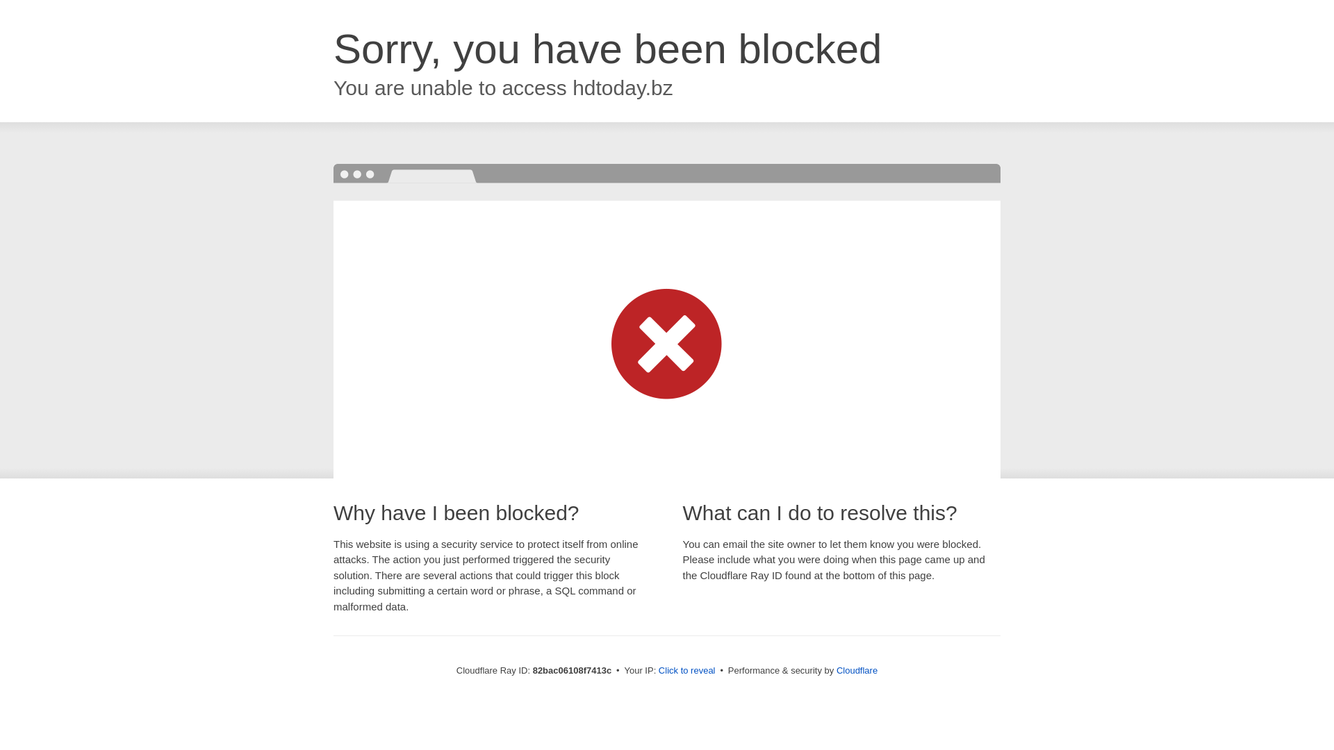 The height and width of the screenshot is (750, 1334). Describe the element at coordinates (687, 671) in the screenshot. I see `Click to reveal` at that location.